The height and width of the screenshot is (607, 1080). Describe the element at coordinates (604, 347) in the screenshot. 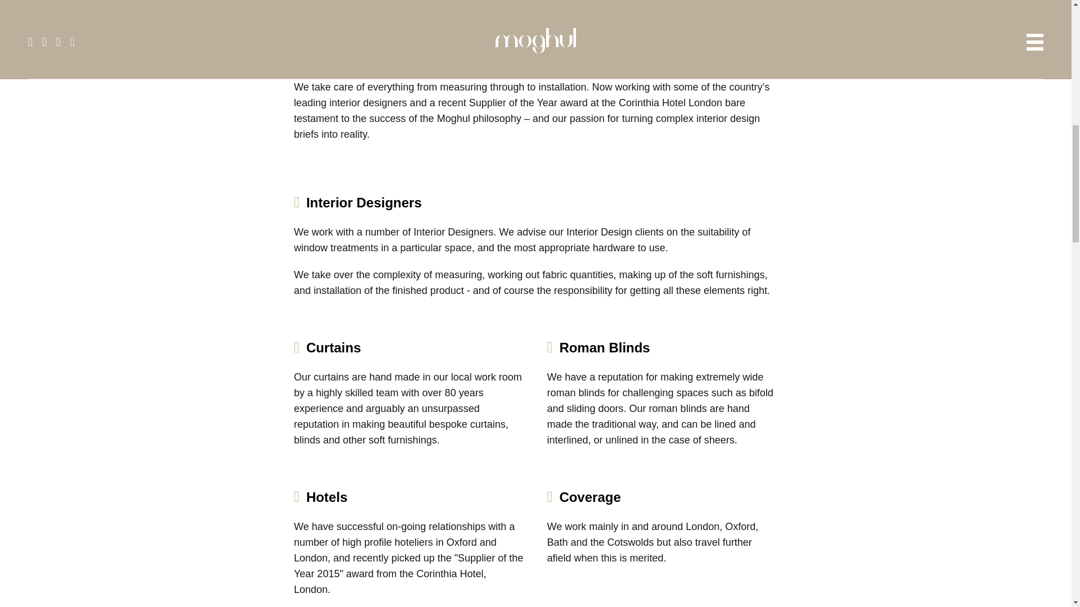

I see `Roman Blinds` at that location.